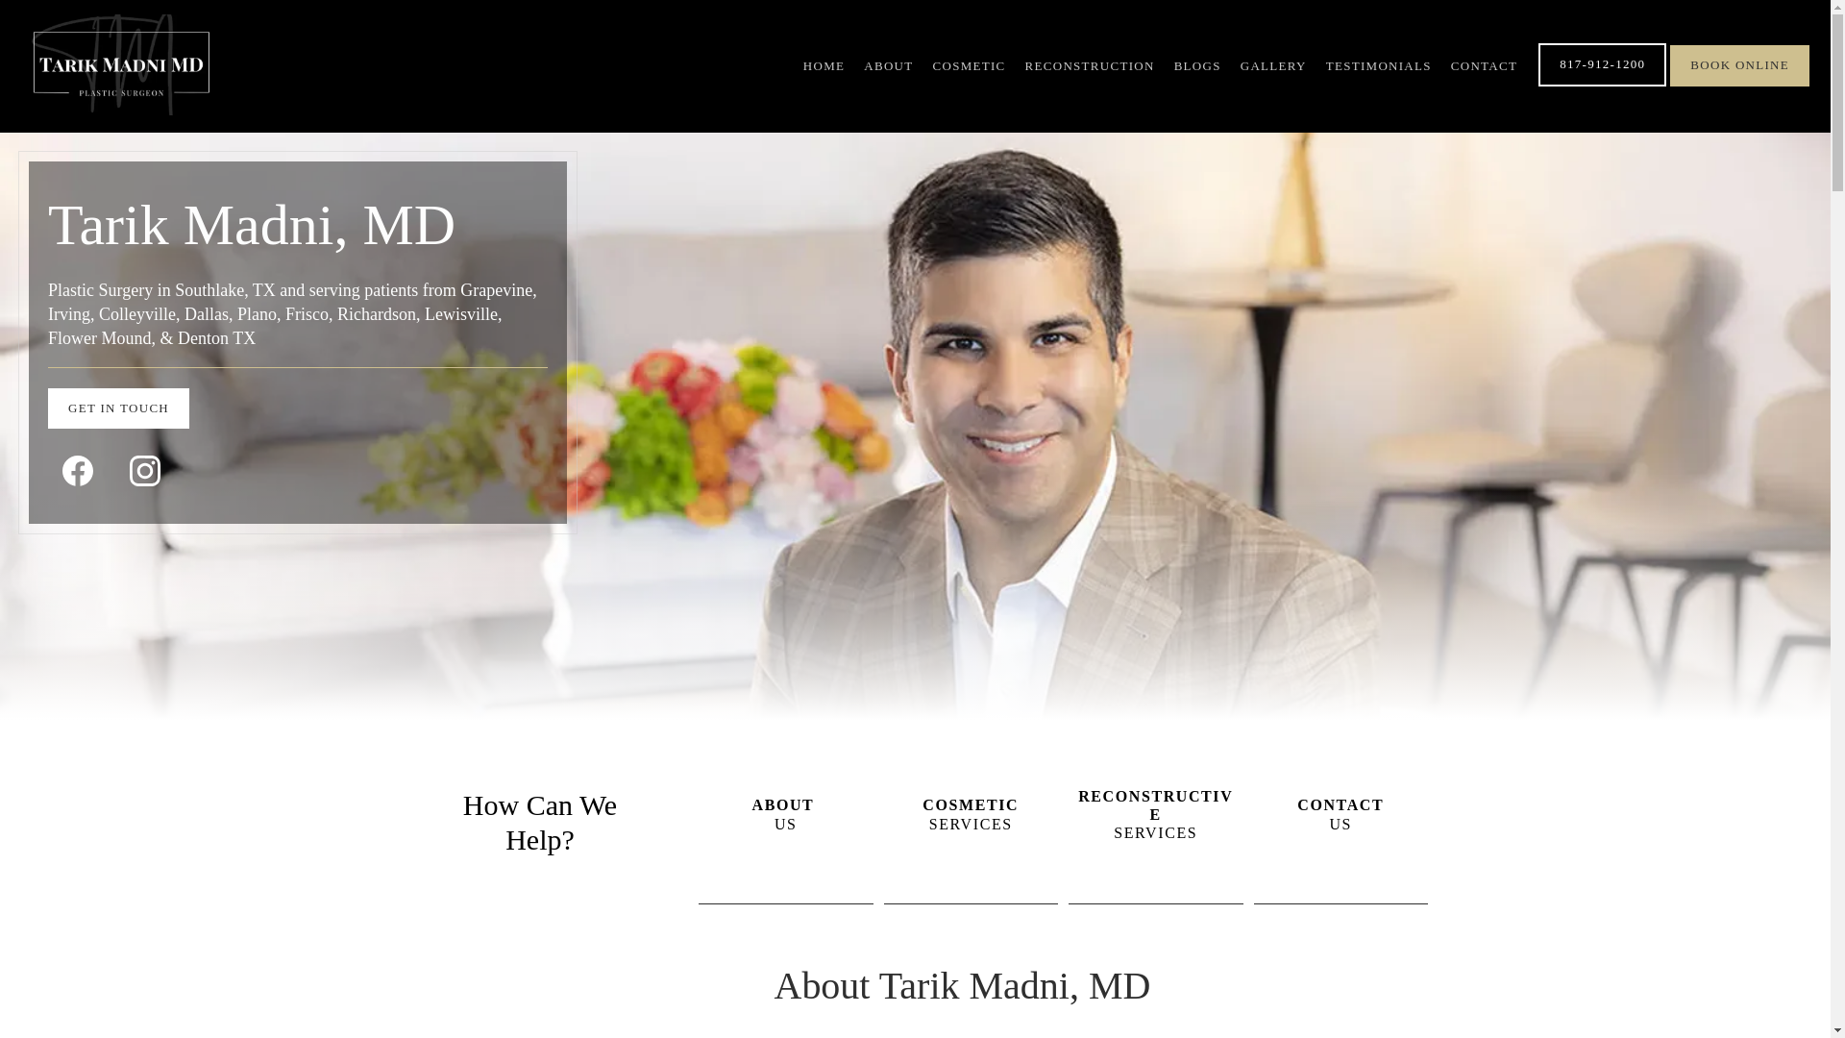 The image size is (1845, 1038). Describe the element at coordinates (969, 65) in the screenshot. I see `CONTACT` at that location.